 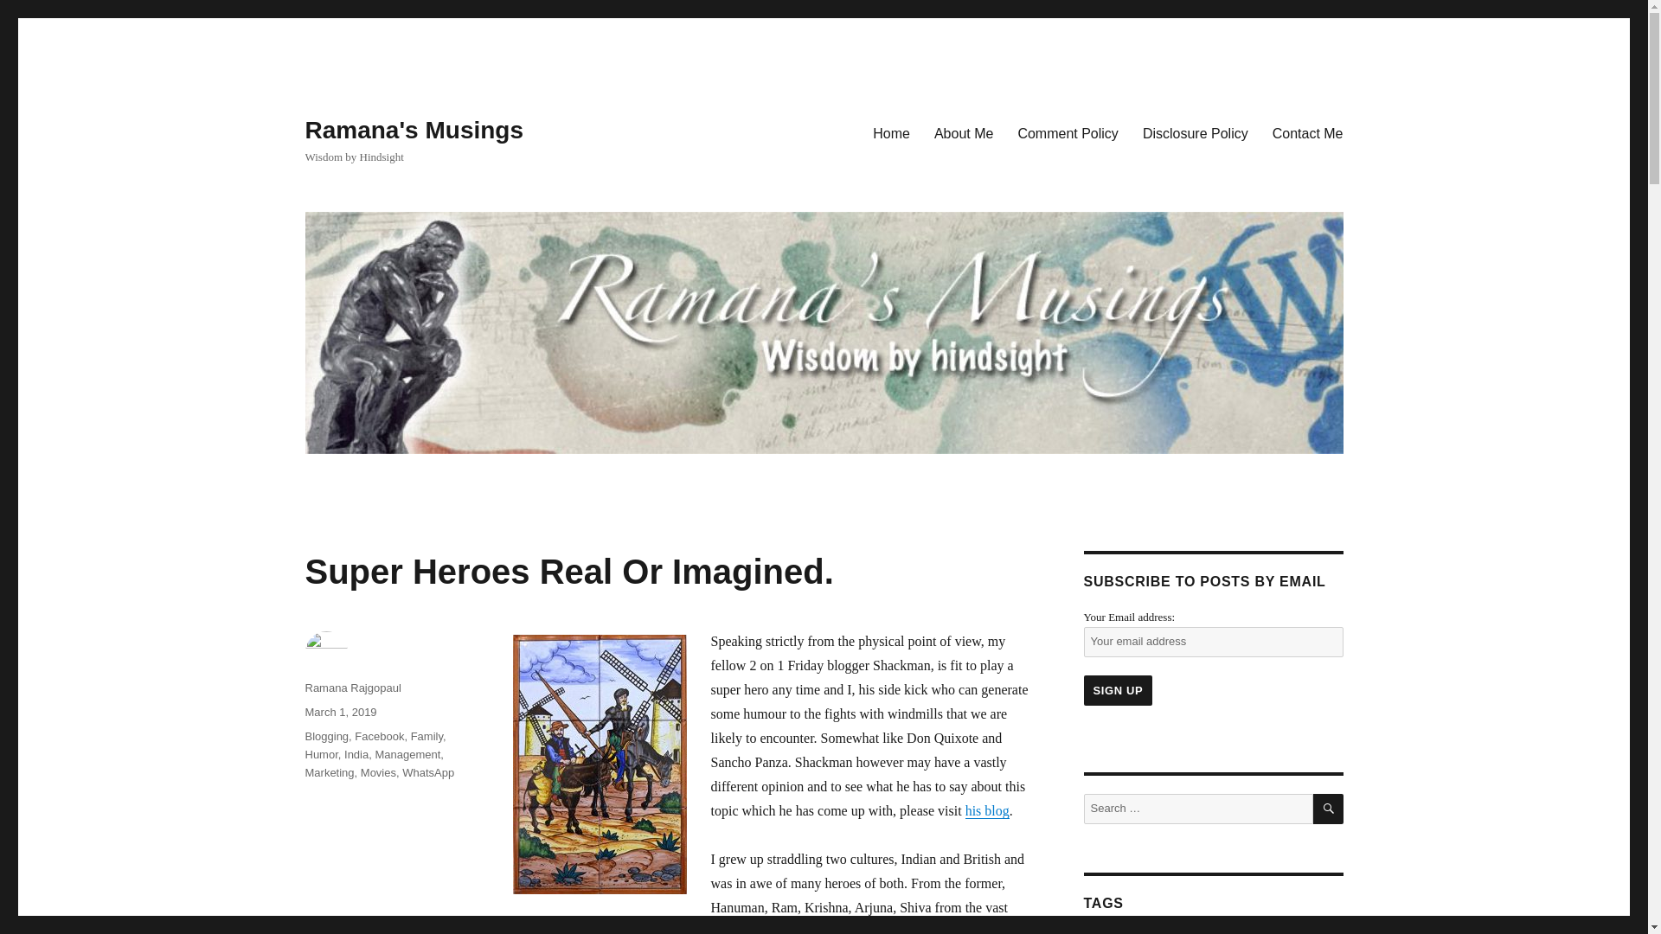 What do you see at coordinates (340, 712) in the screenshot?
I see `March 1, 2019` at bounding box center [340, 712].